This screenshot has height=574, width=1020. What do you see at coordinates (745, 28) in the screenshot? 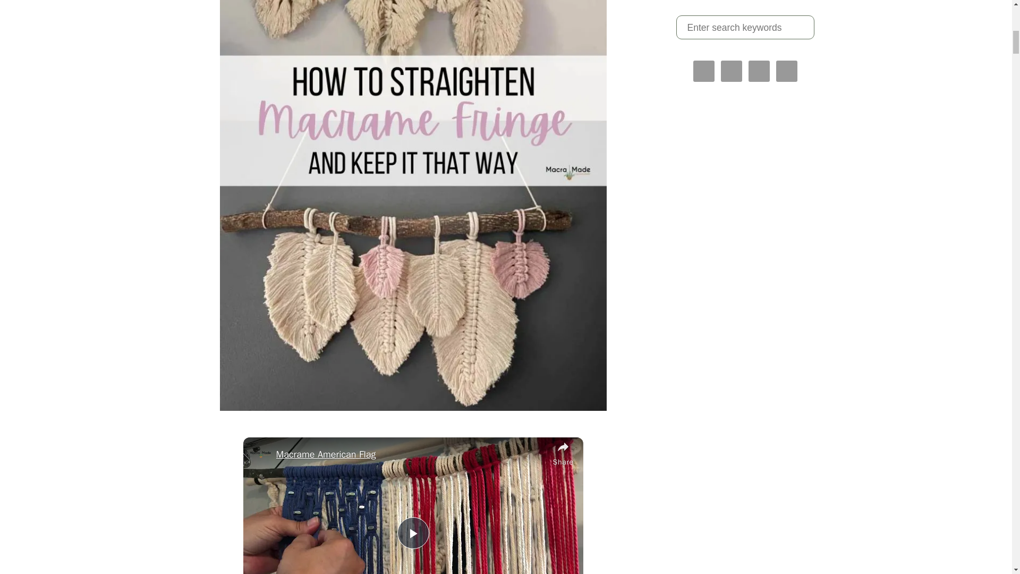
I see `Search for:` at bounding box center [745, 28].